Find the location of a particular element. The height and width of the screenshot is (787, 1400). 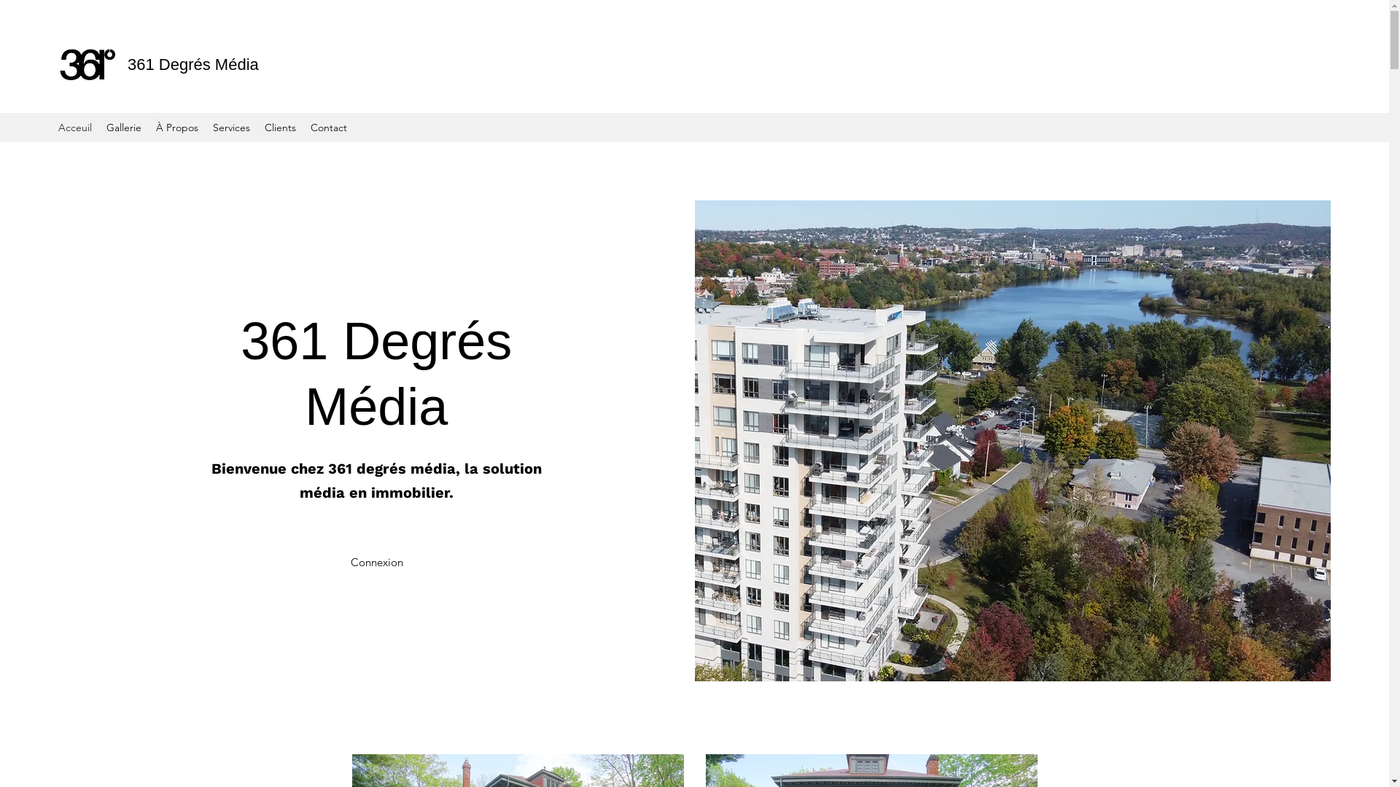

Acceuil is located at coordinates (75, 128).